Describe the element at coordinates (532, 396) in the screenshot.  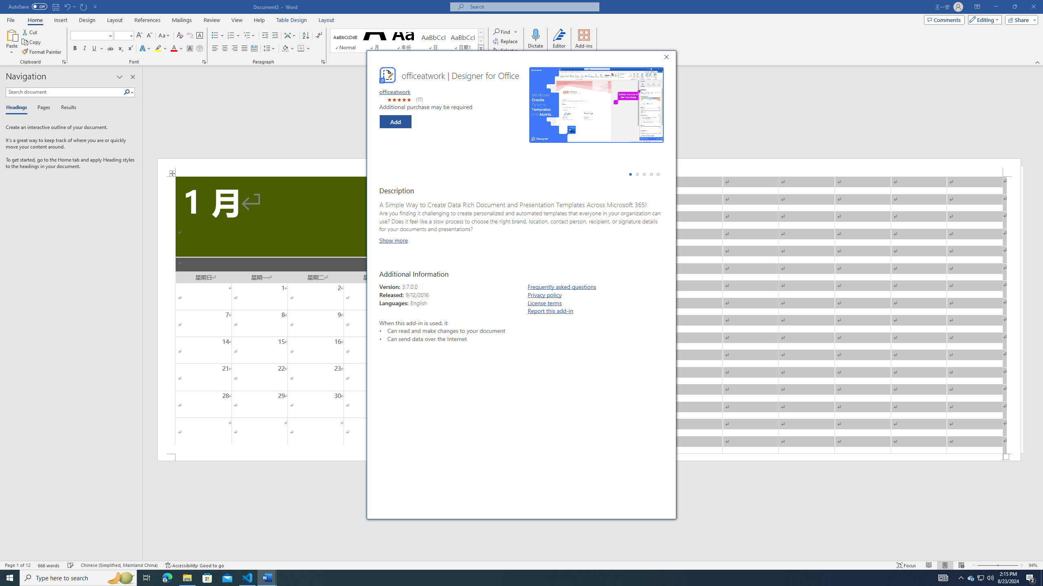
I see `Join our Linkedin Community!` at that location.